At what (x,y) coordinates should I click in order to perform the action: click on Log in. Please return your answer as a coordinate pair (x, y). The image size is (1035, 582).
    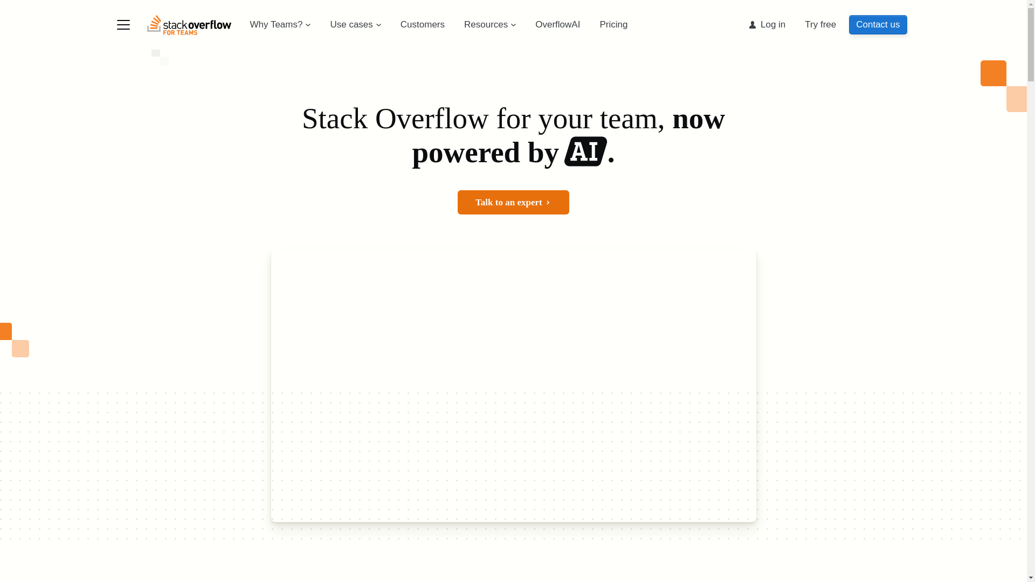
    Looking at the image, I should click on (766, 25).